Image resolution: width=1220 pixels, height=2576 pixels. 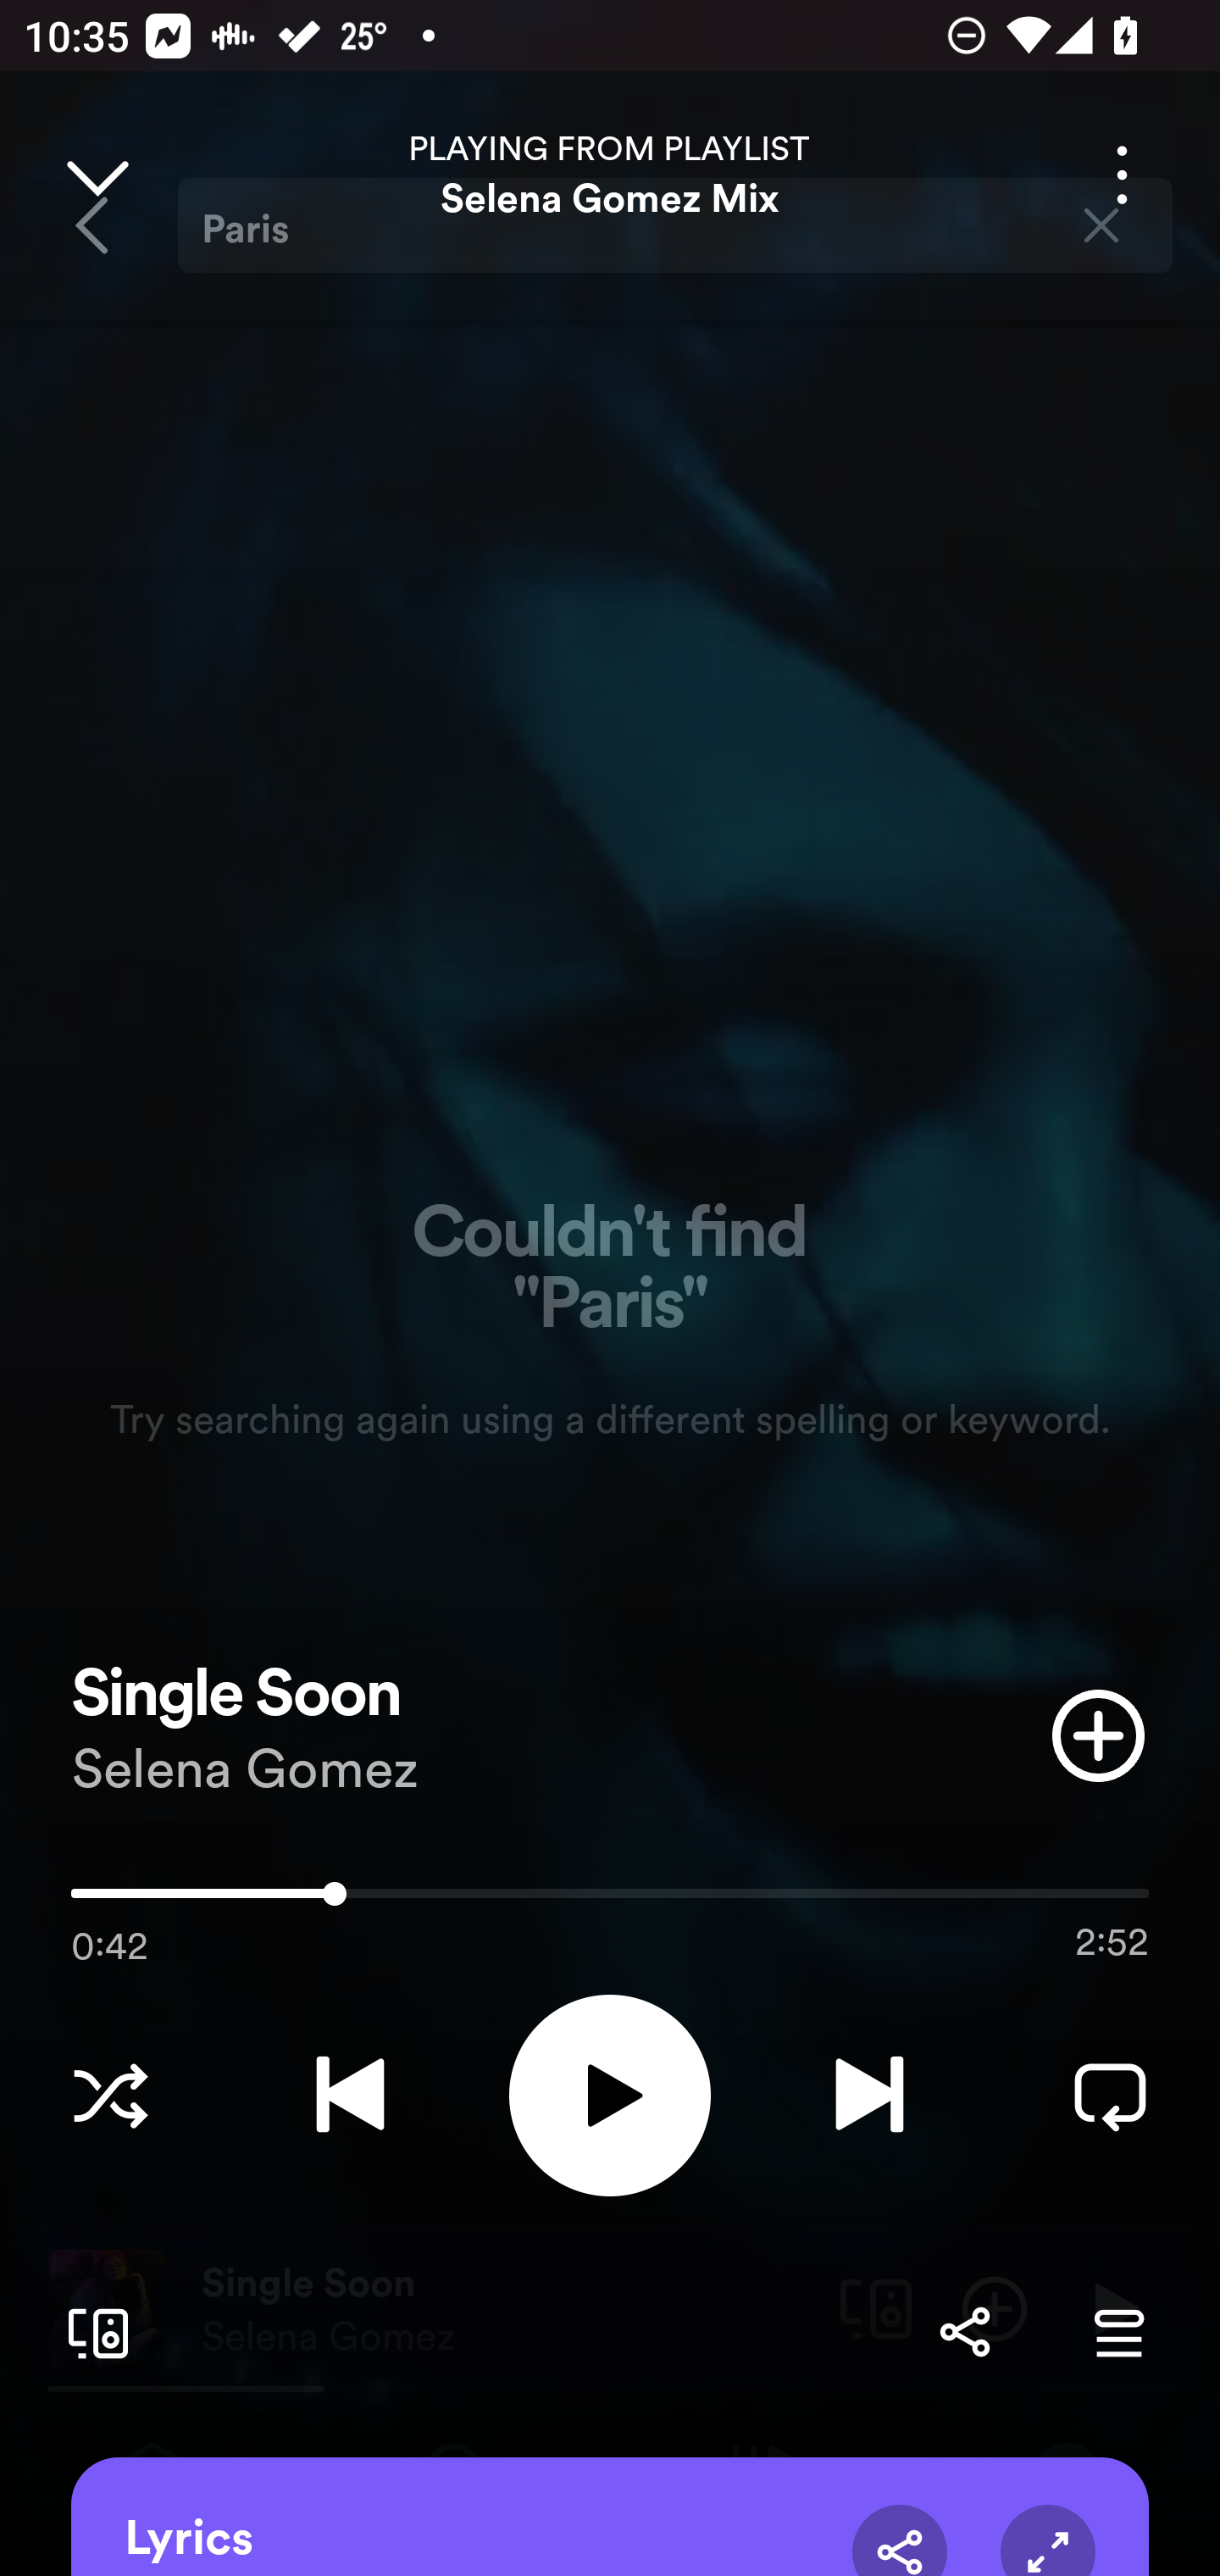 I want to click on Add item, so click(x=1098, y=1735).